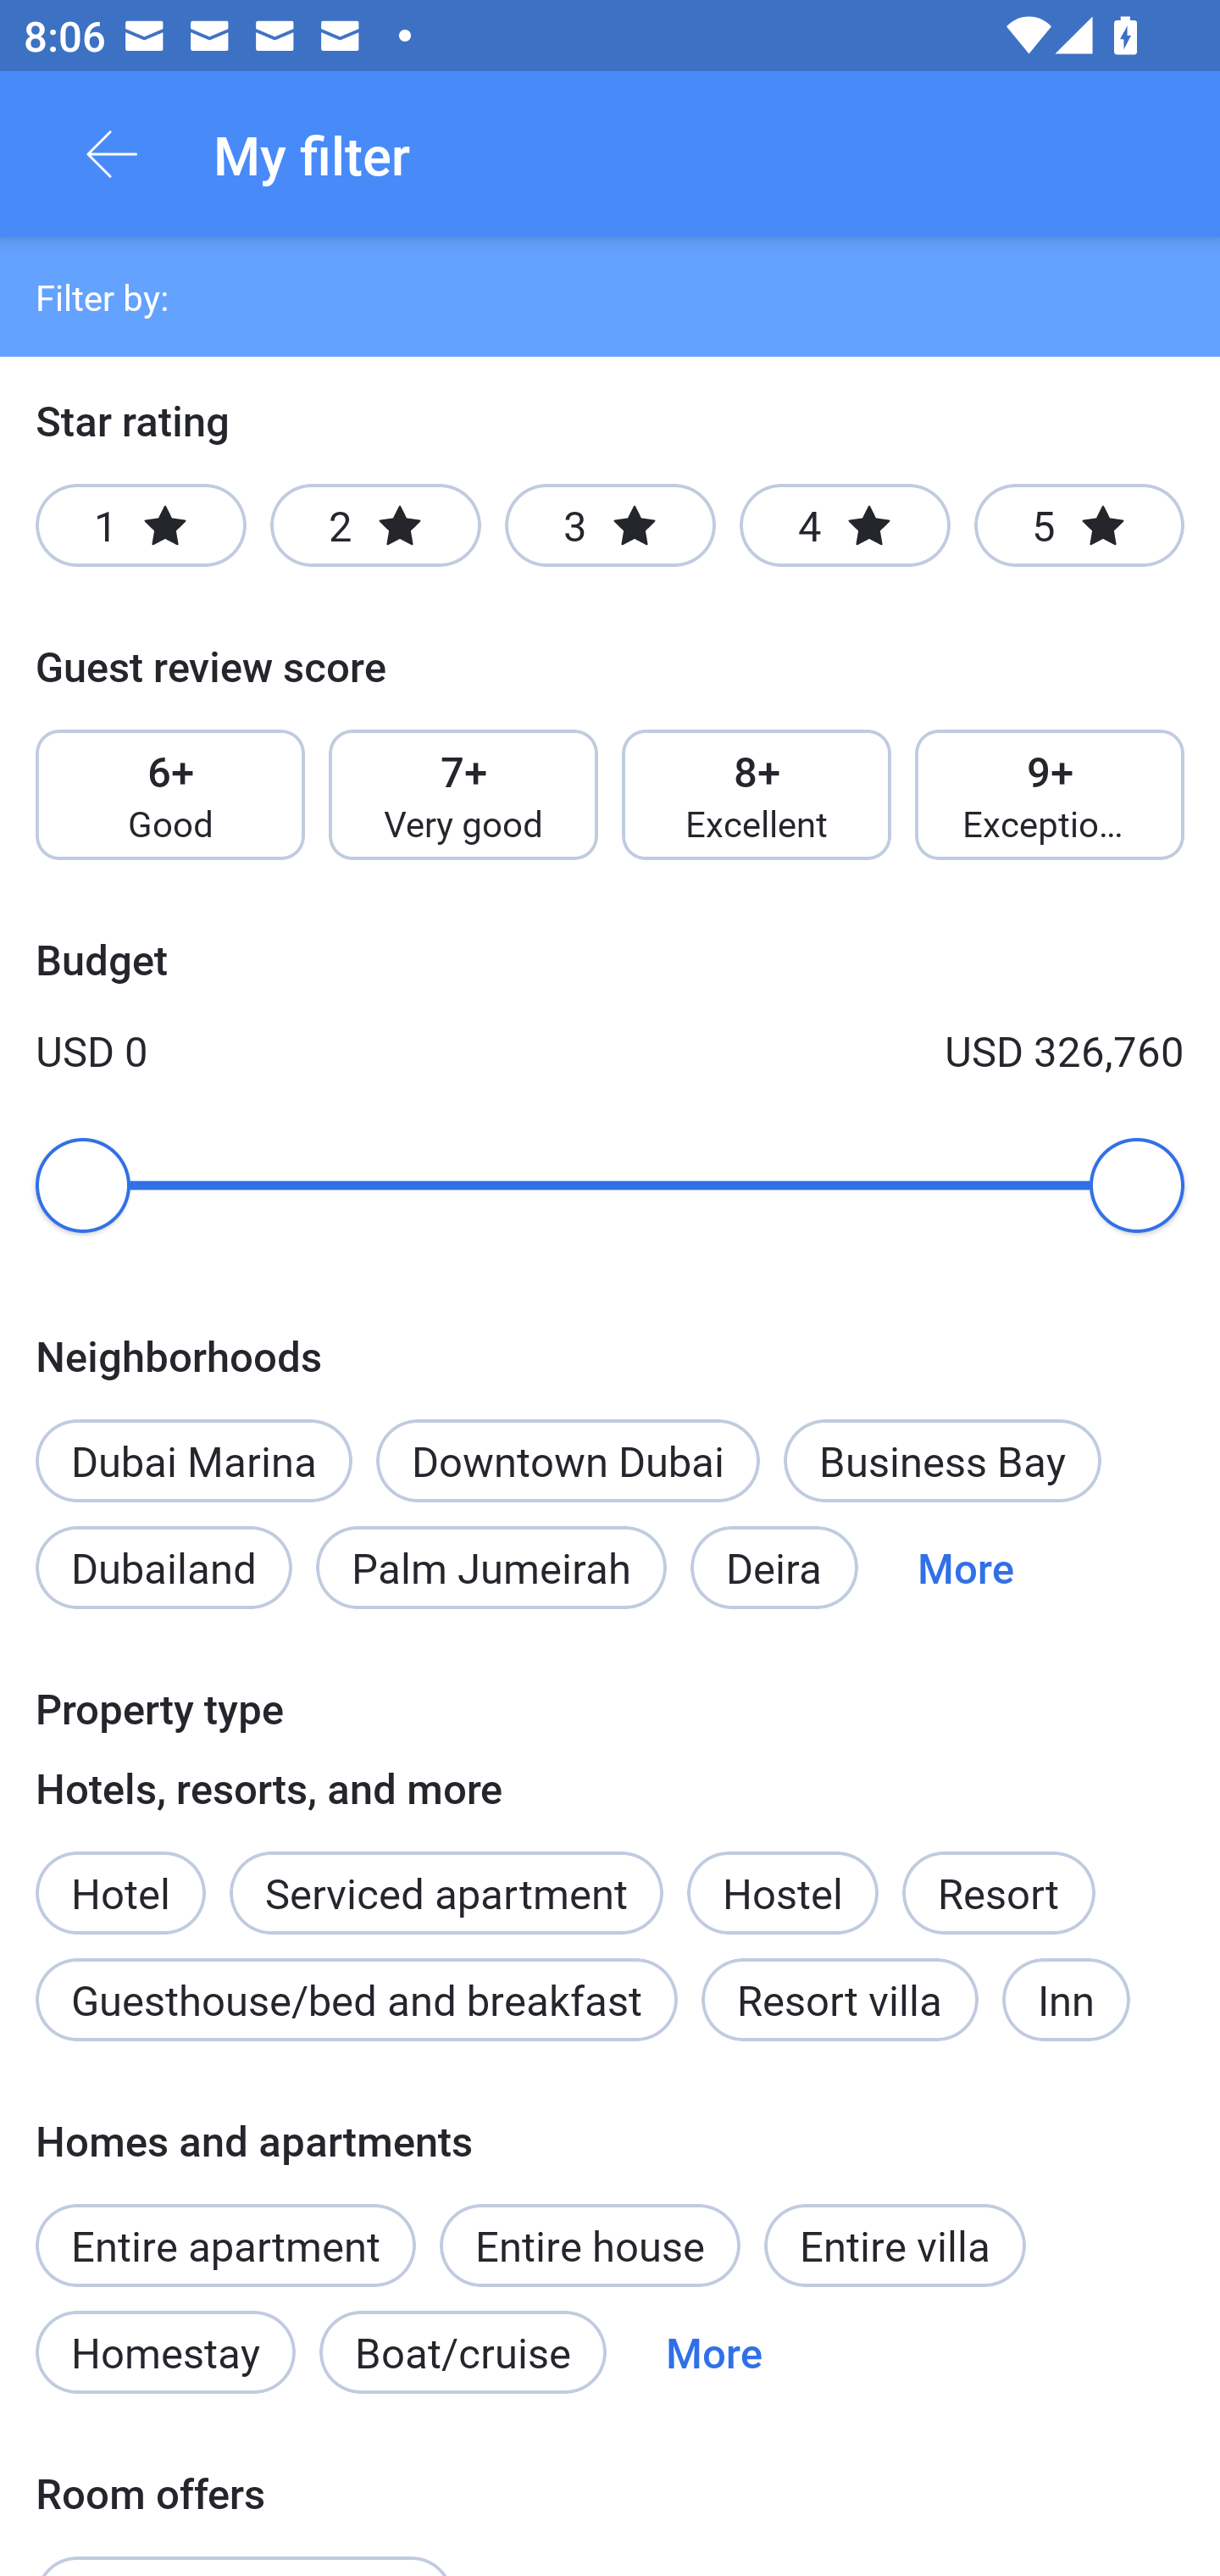  I want to click on Deira, so click(774, 1568).